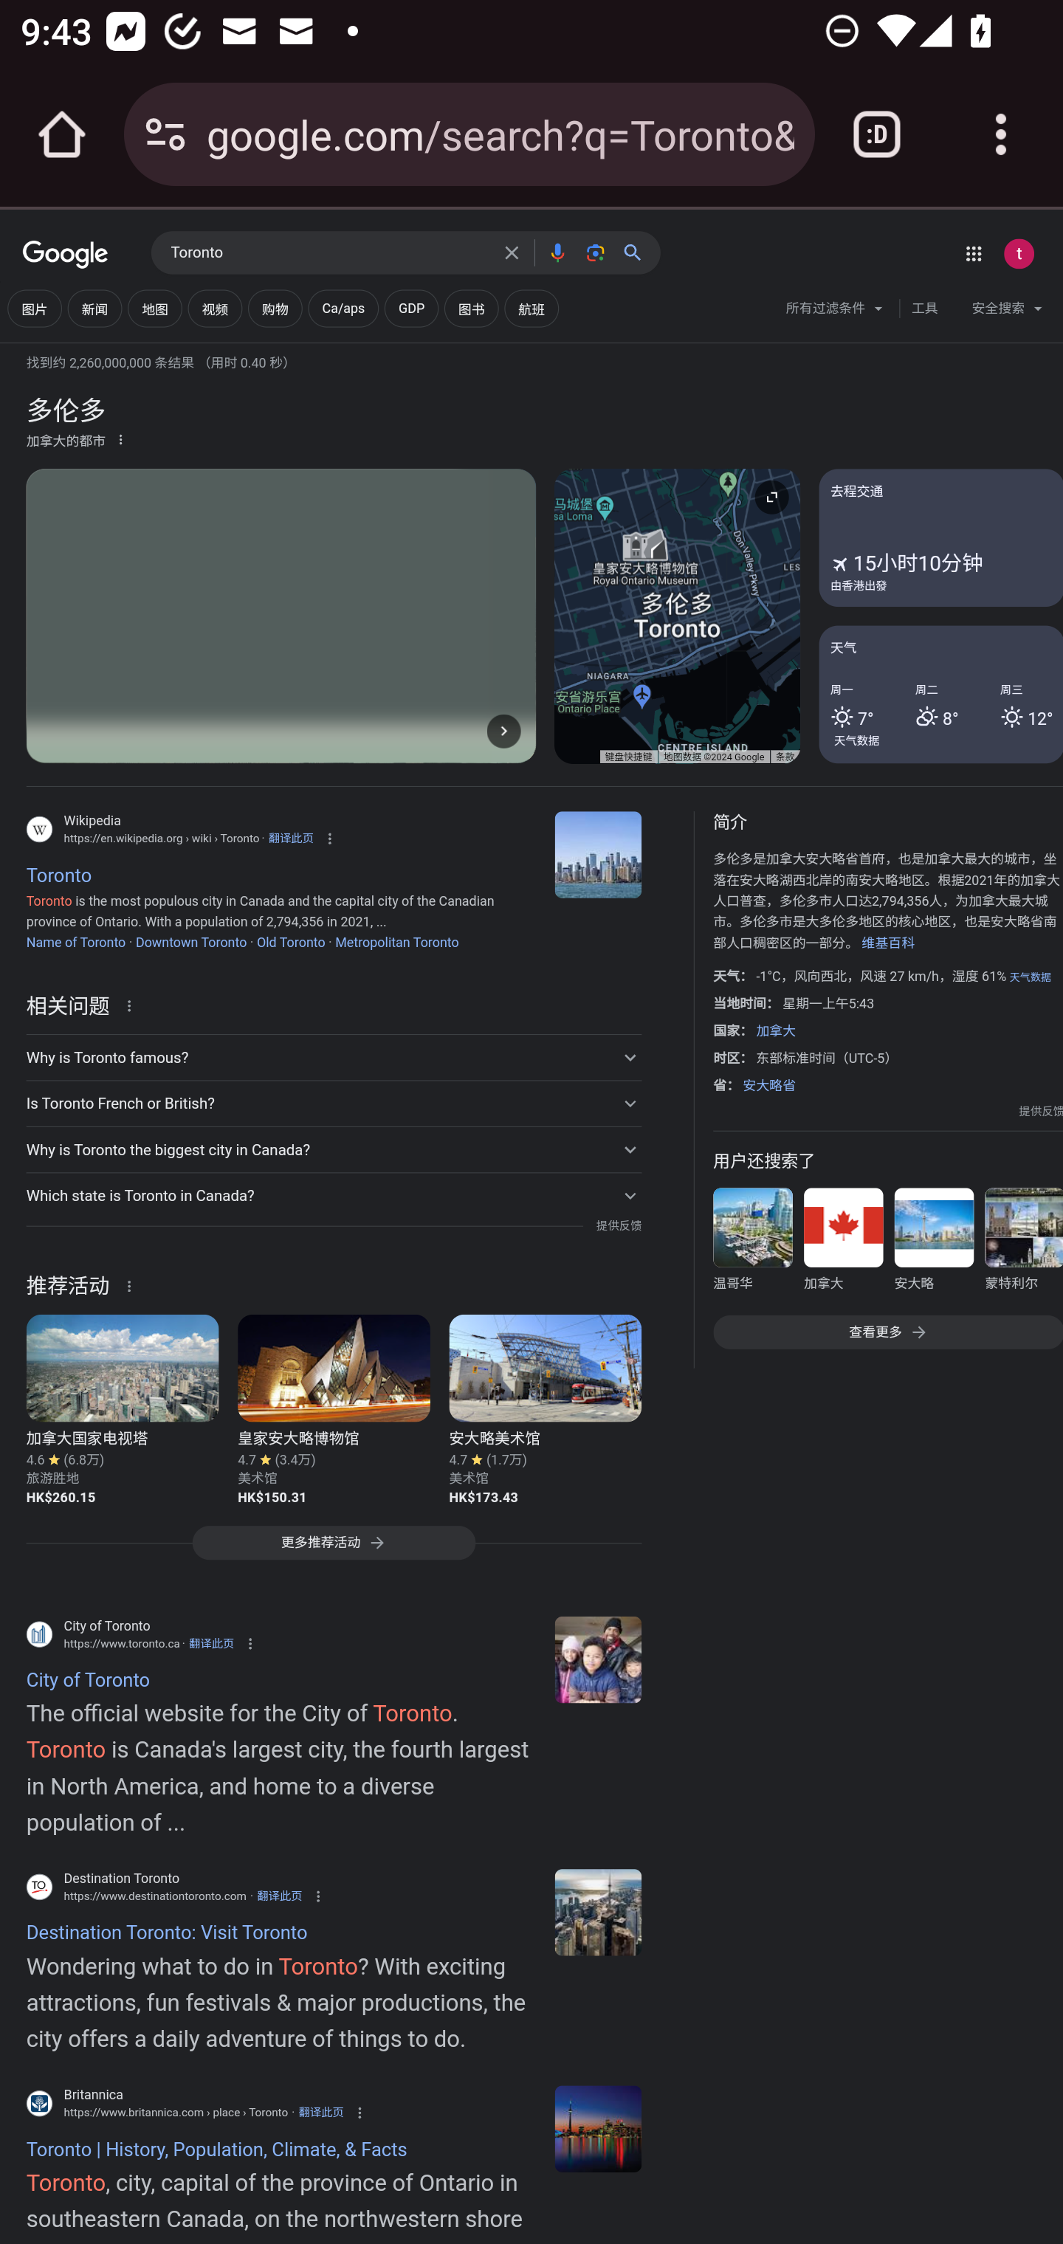 Image resolution: width=1063 pixels, height=2244 pixels. I want to click on 添加“Ca/aps” Ca/aps, so click(343, 309).